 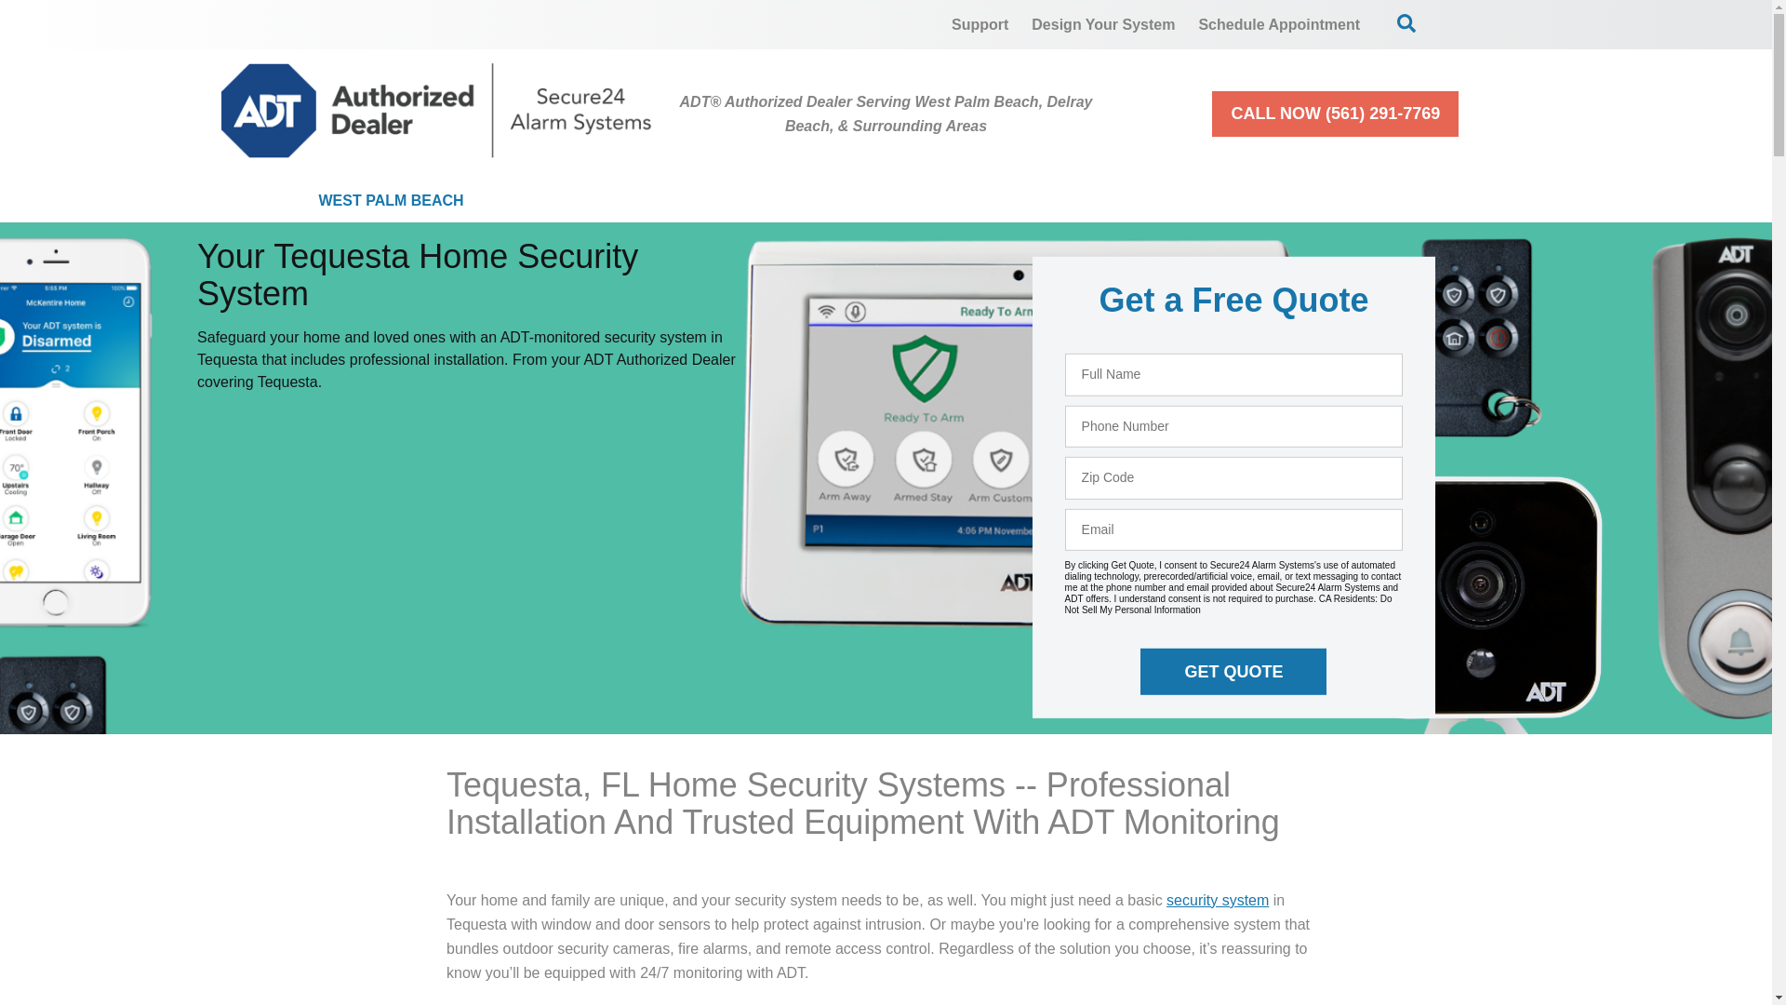 What do you see at coordinates (948, 201) in the screenshot?
I see `Home Automation` at bounding box center [948, 201].